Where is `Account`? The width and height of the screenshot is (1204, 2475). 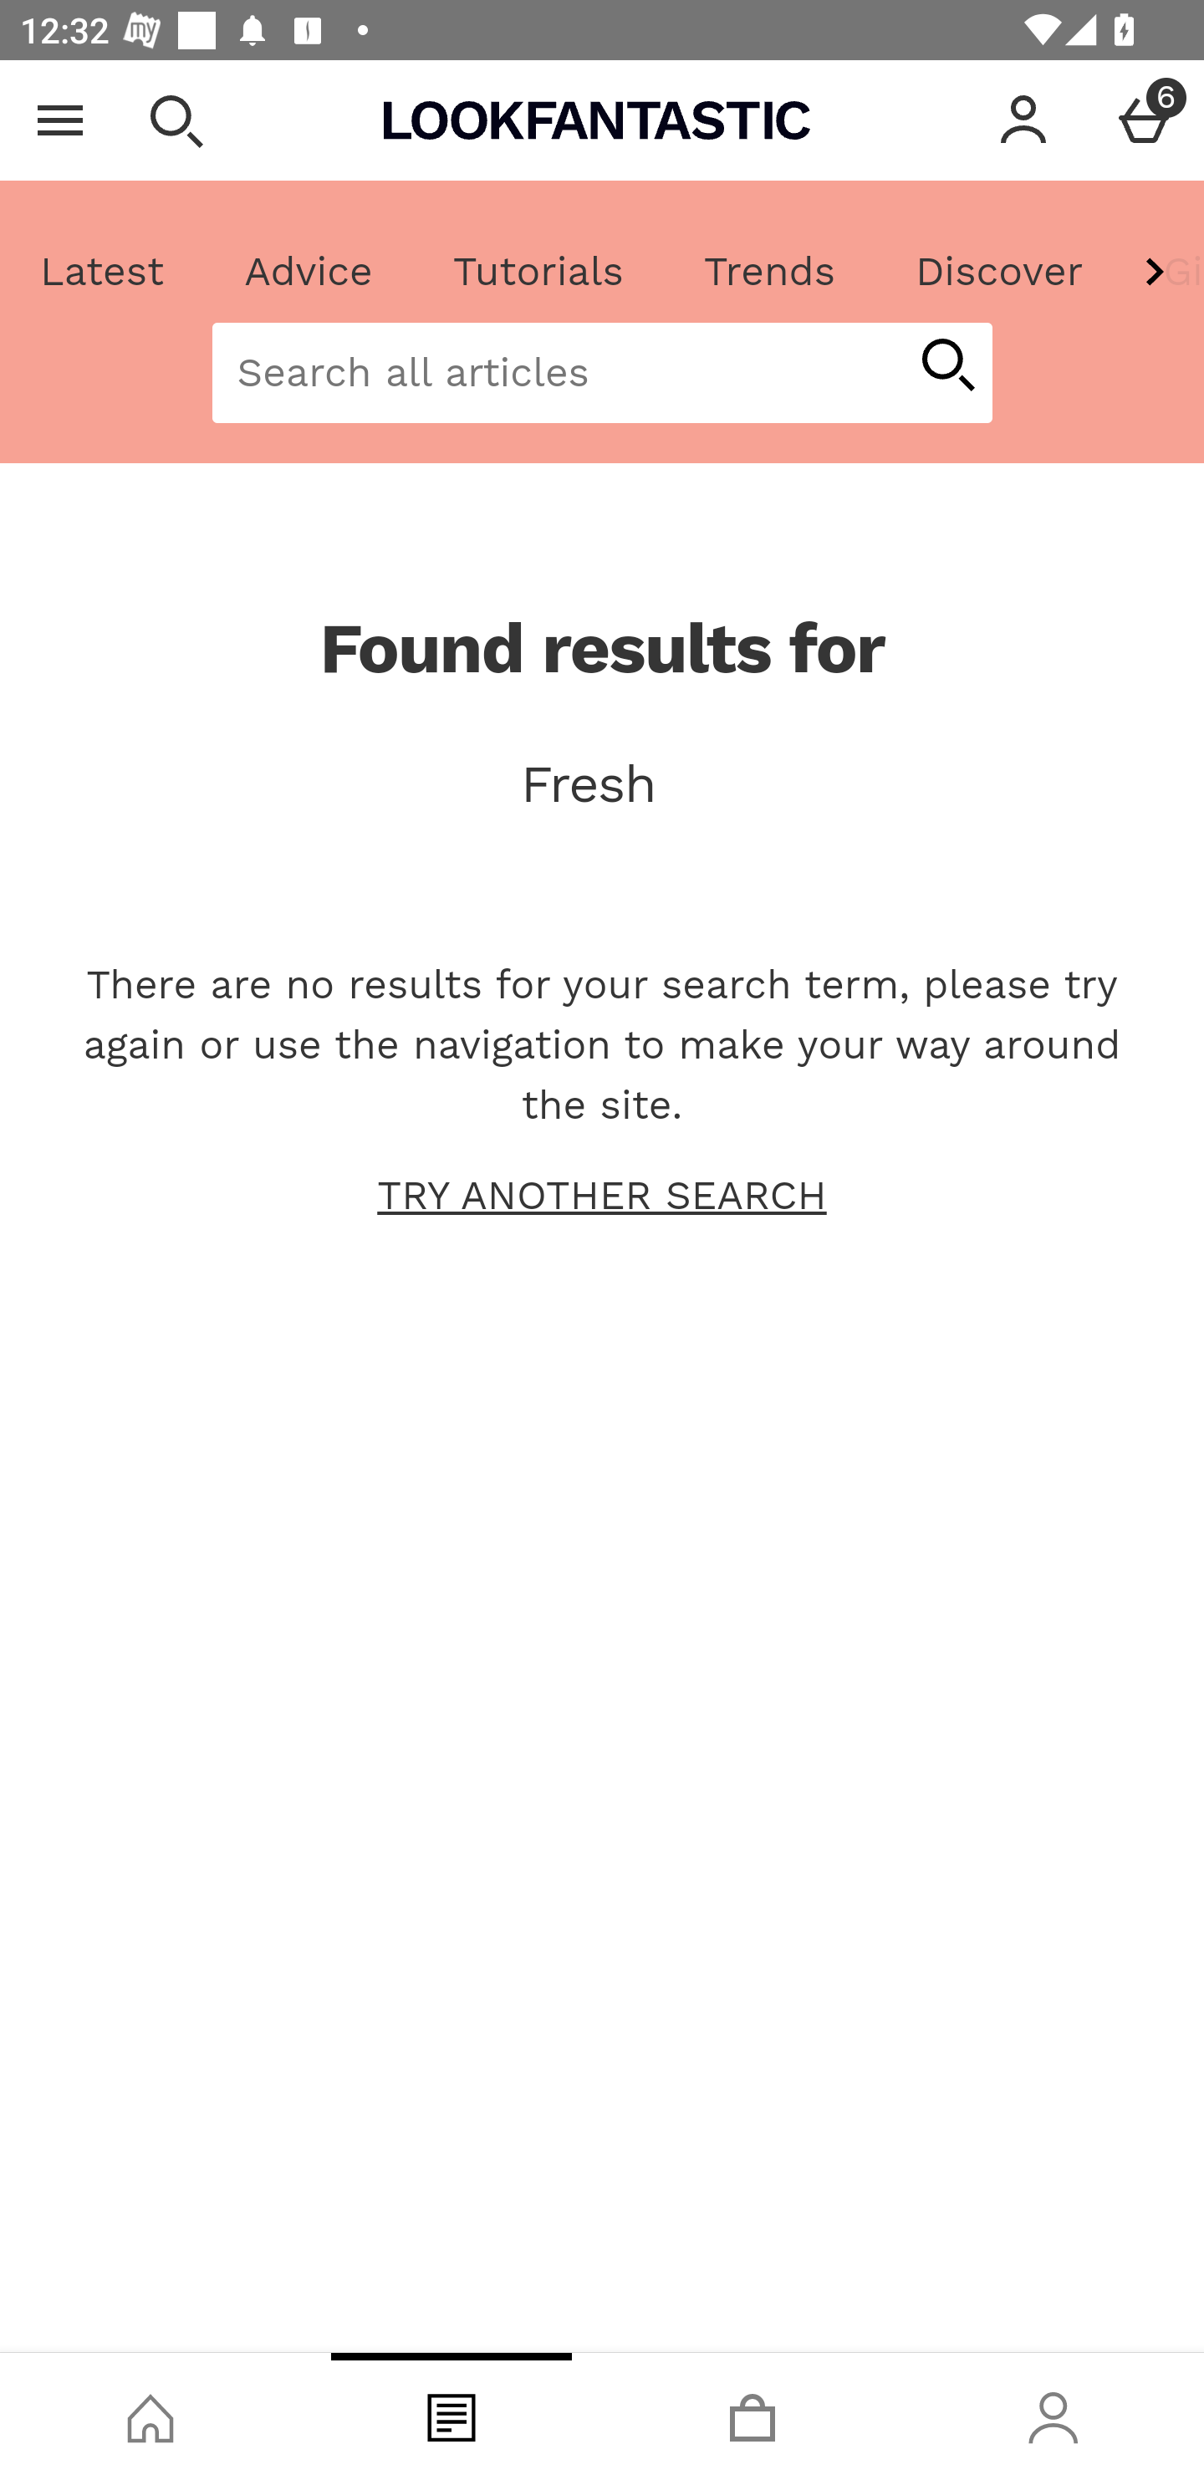
Account is located at coordinates (1023, 120).